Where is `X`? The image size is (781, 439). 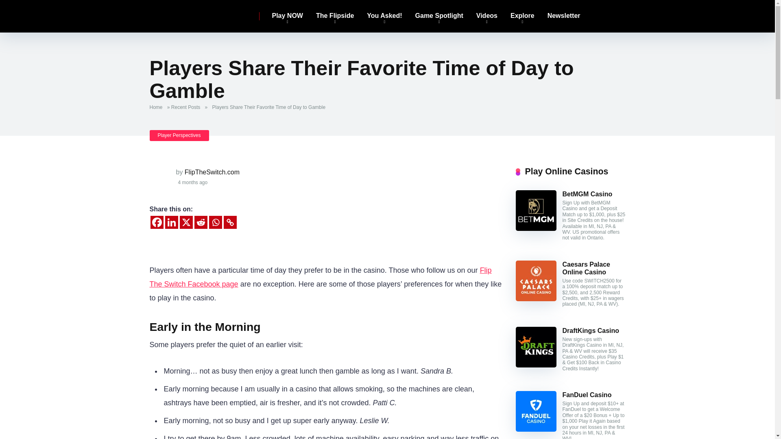 X is located at coordinates (186, 222).